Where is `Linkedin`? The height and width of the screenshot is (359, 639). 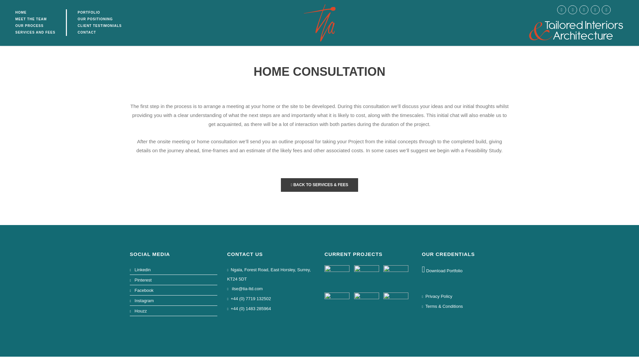 Linkedin is located at coordinates (142, 269).